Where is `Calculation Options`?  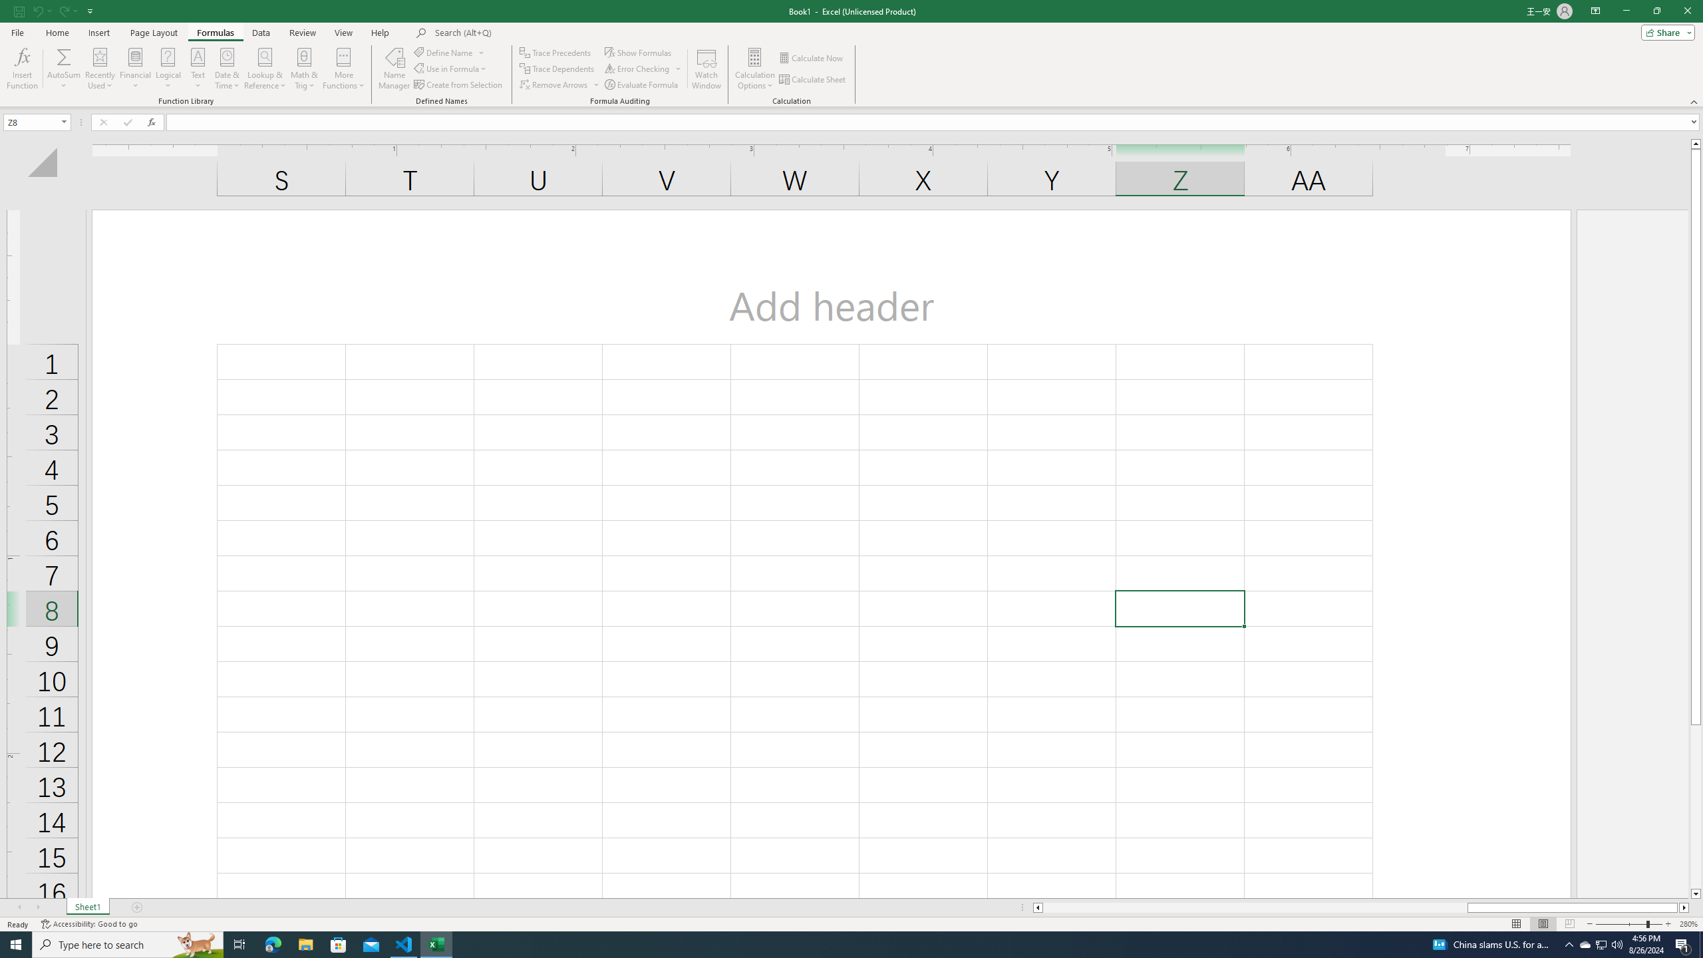
Calculation Options is located at coordinates (755, 69).